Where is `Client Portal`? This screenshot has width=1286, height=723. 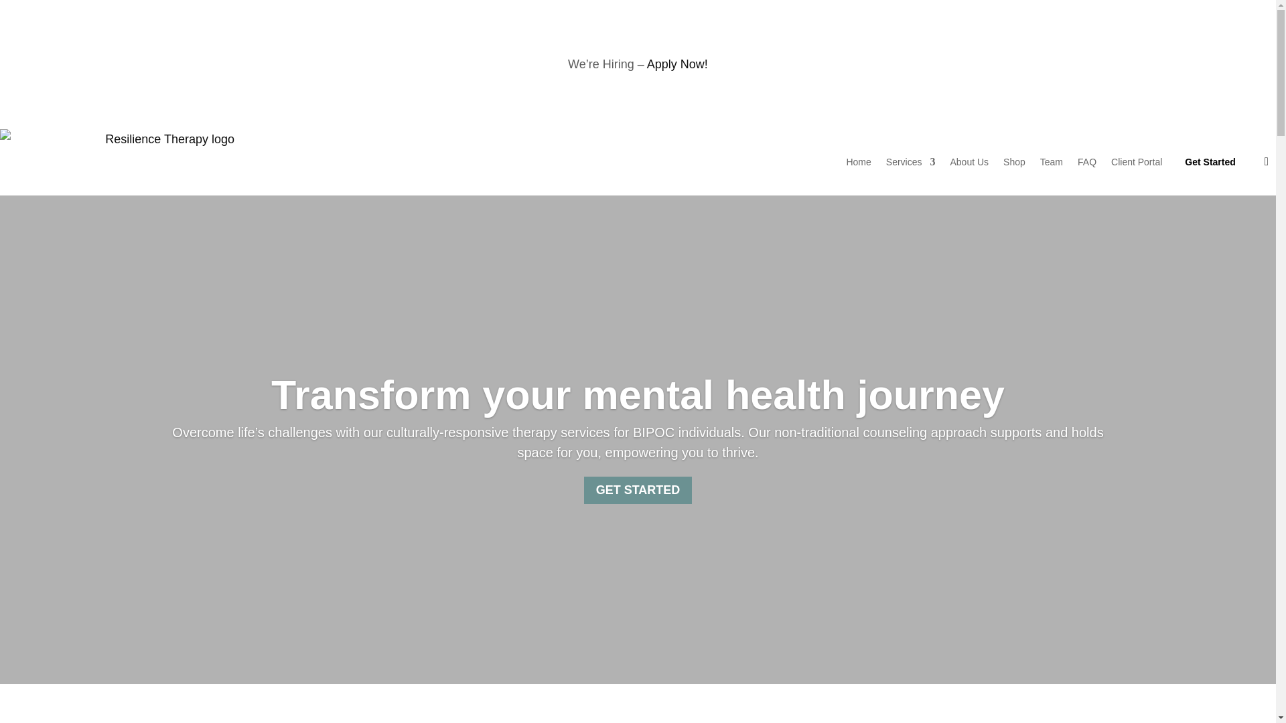 Client Portal is located at coordinates (1136, 162).